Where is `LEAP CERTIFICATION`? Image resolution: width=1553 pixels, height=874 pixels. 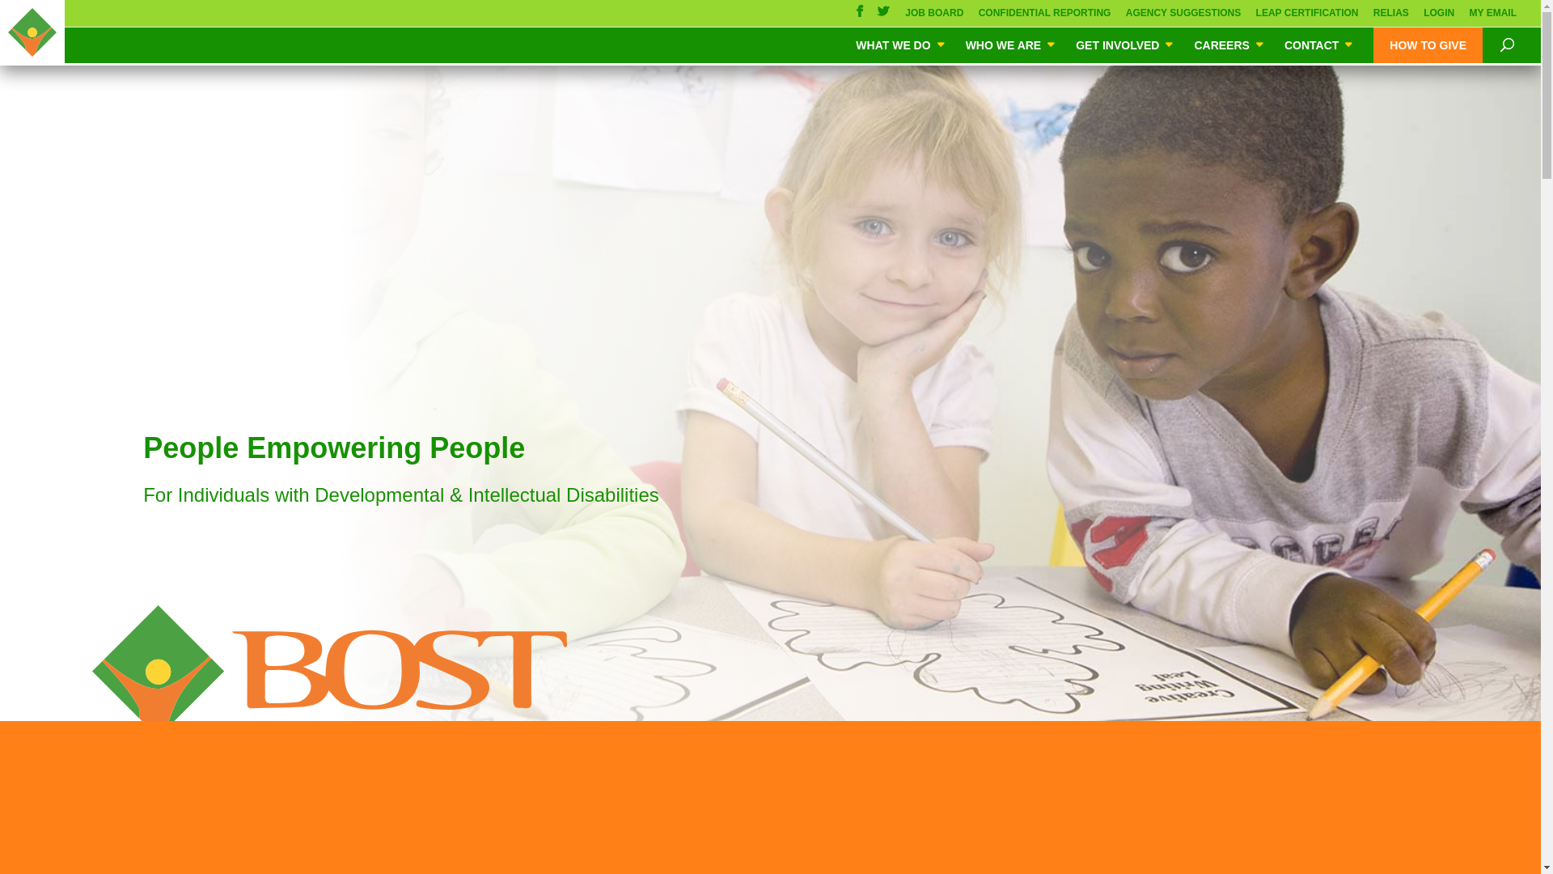 LEAP CERTIFICATION is located at coordinates (1307, 17).